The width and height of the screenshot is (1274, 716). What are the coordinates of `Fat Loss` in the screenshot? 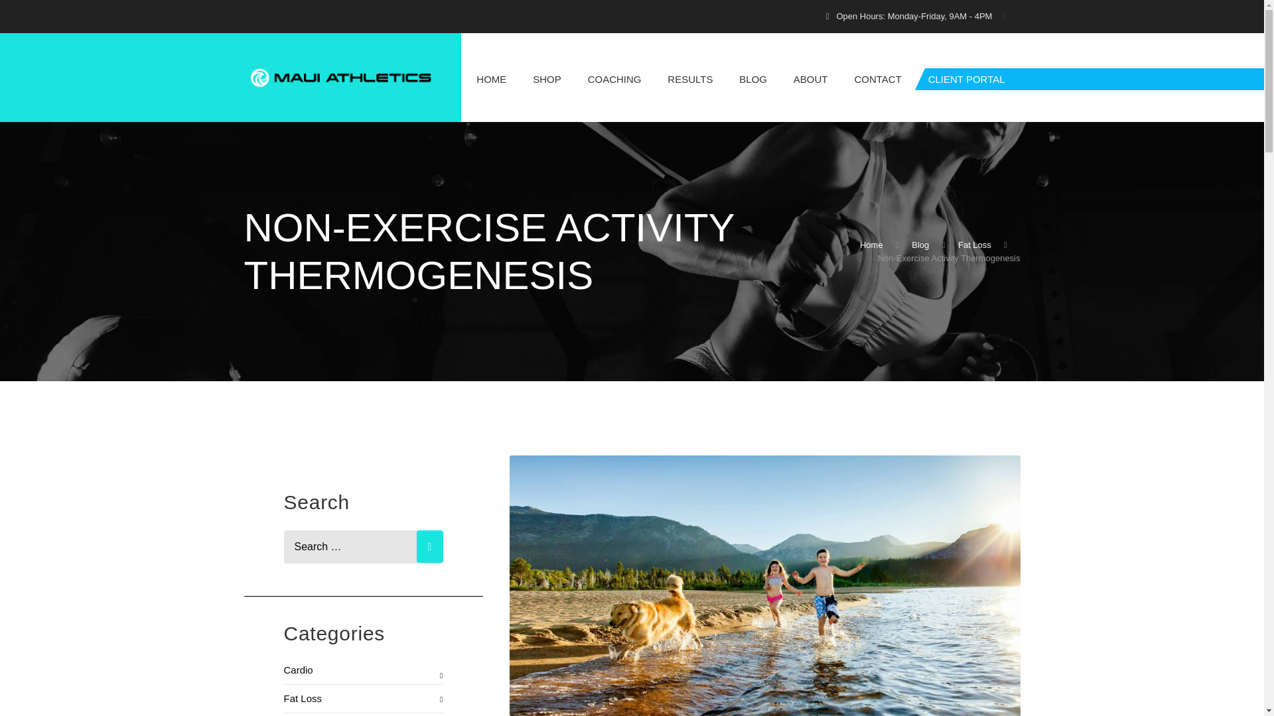 It's located at (974, 245).